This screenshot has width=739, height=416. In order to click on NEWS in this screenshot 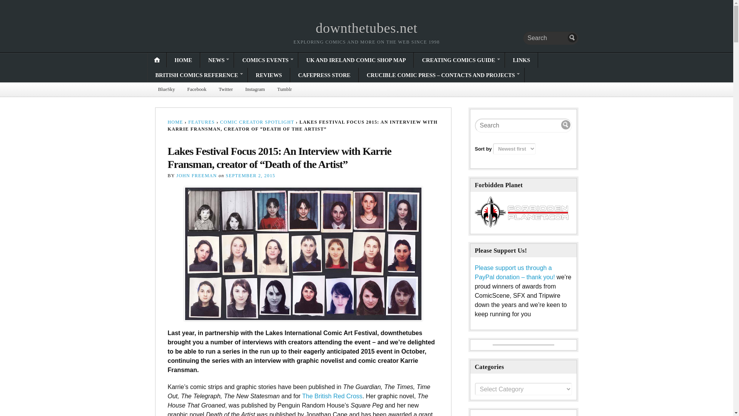, I will do `click(217, 60)`.